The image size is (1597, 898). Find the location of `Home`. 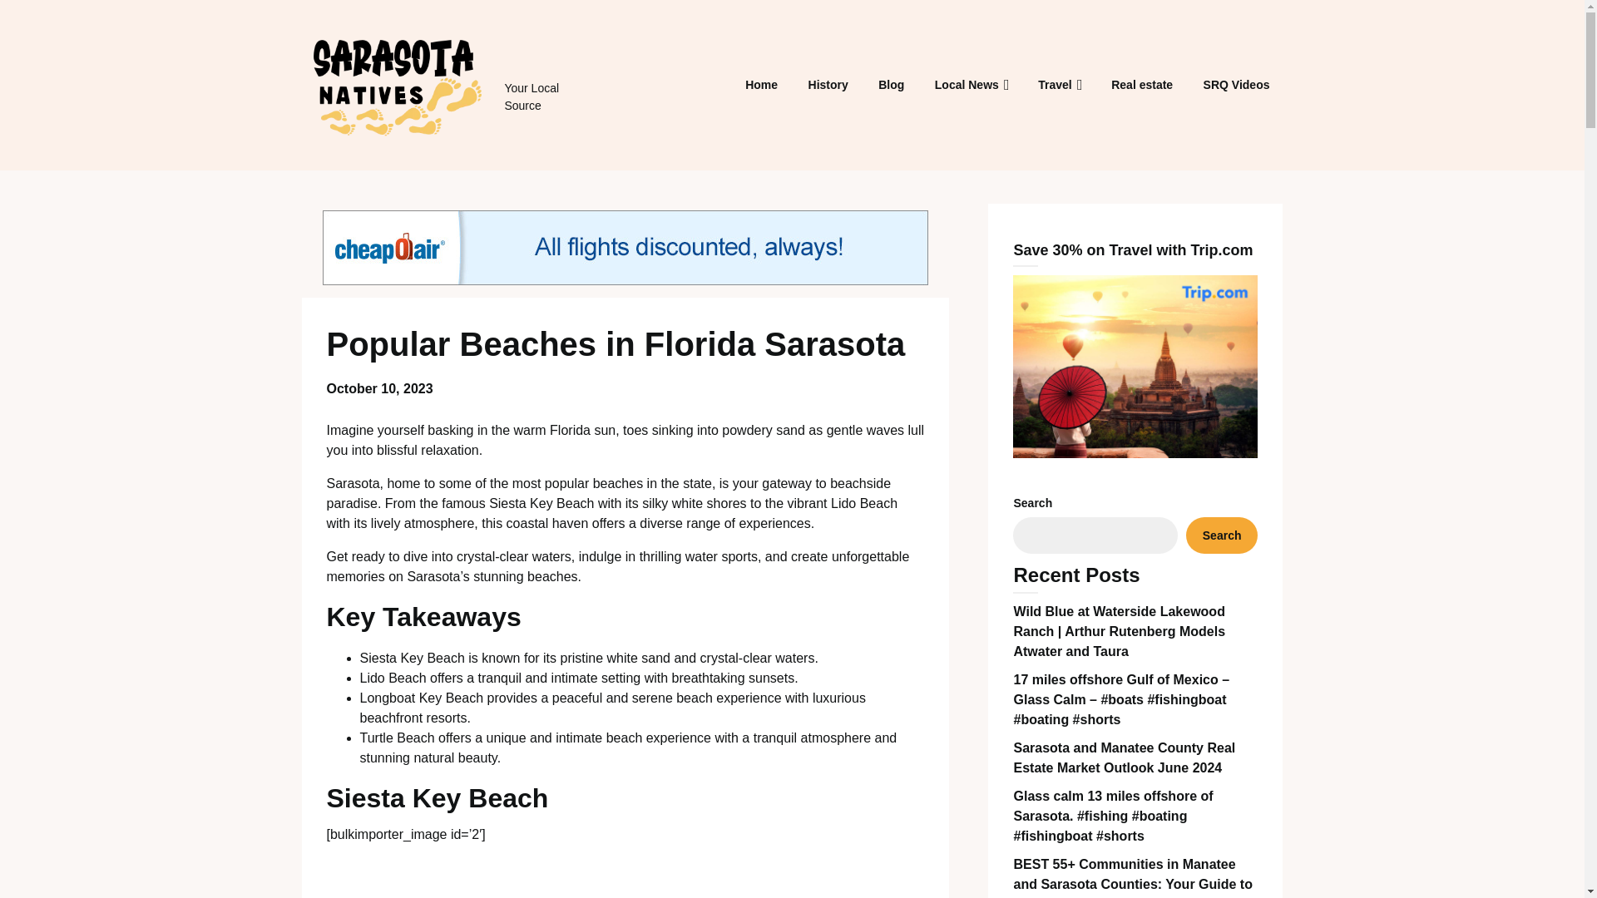

Home is located at coordinates (760, 85).